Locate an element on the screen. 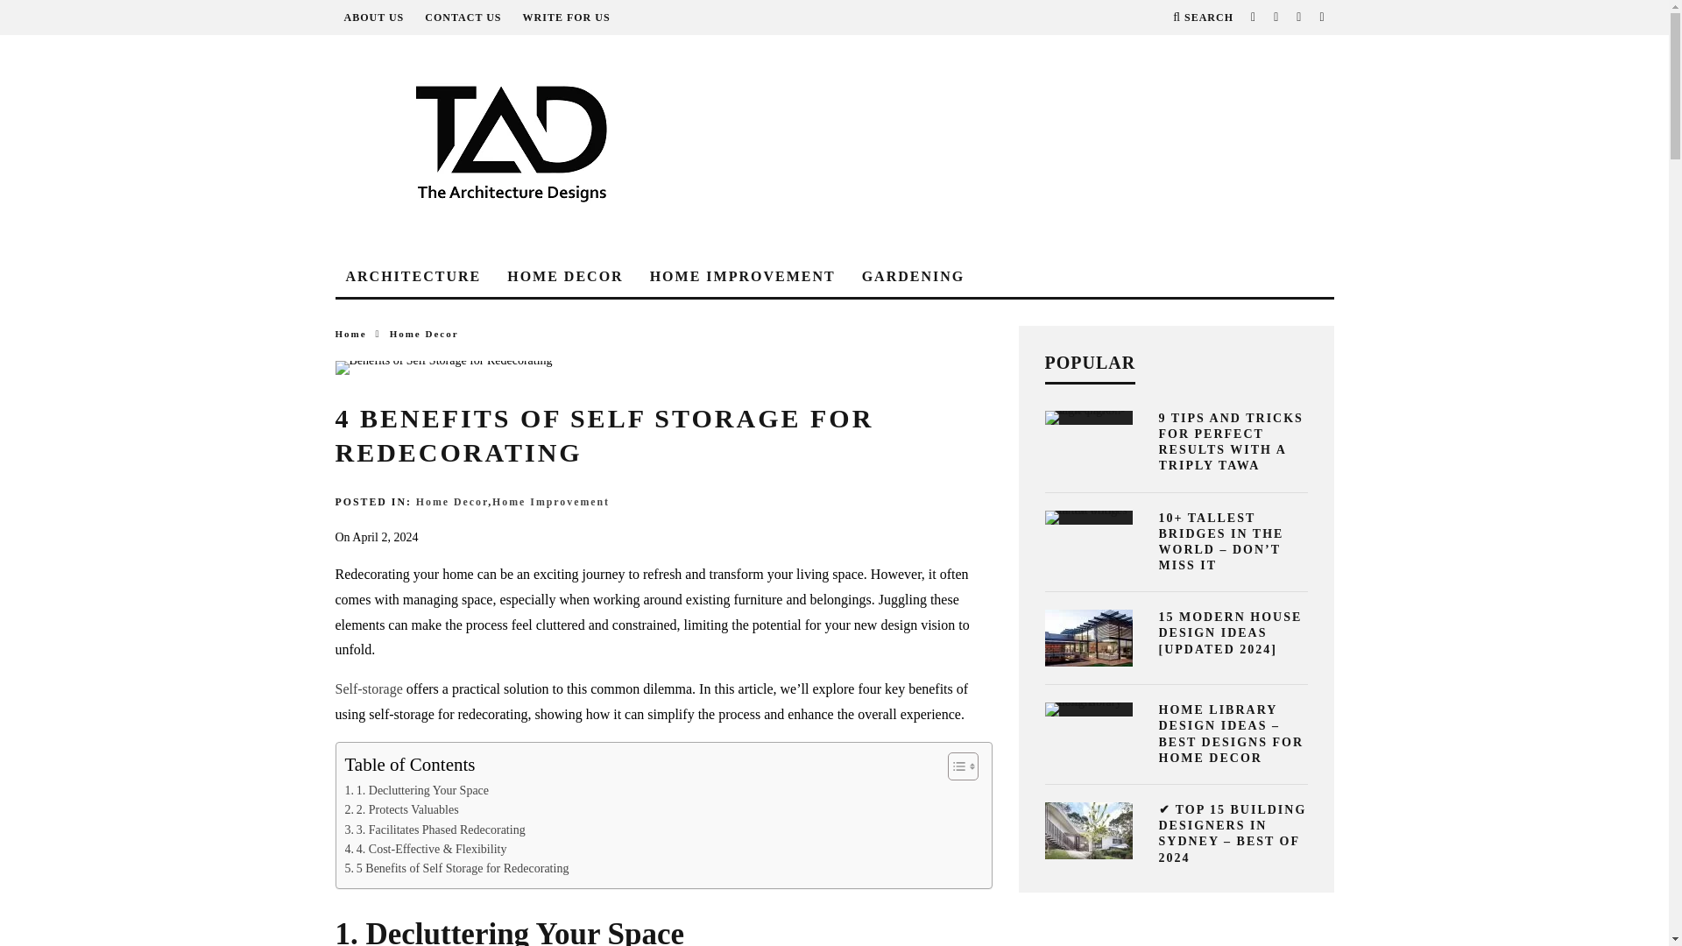  ABOUT US is located at coordinates (373, 18).